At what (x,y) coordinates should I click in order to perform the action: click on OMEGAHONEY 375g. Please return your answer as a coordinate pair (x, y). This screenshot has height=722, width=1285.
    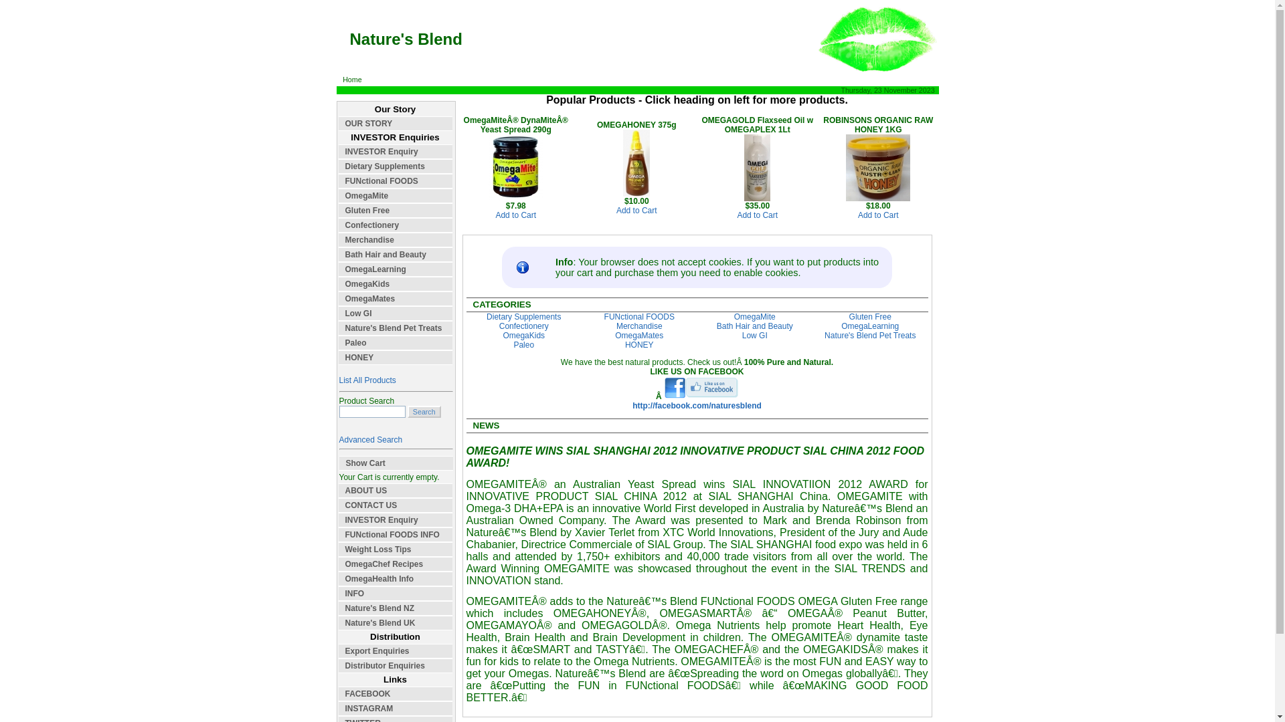
    Looking at the image, I should click on (636, 194).